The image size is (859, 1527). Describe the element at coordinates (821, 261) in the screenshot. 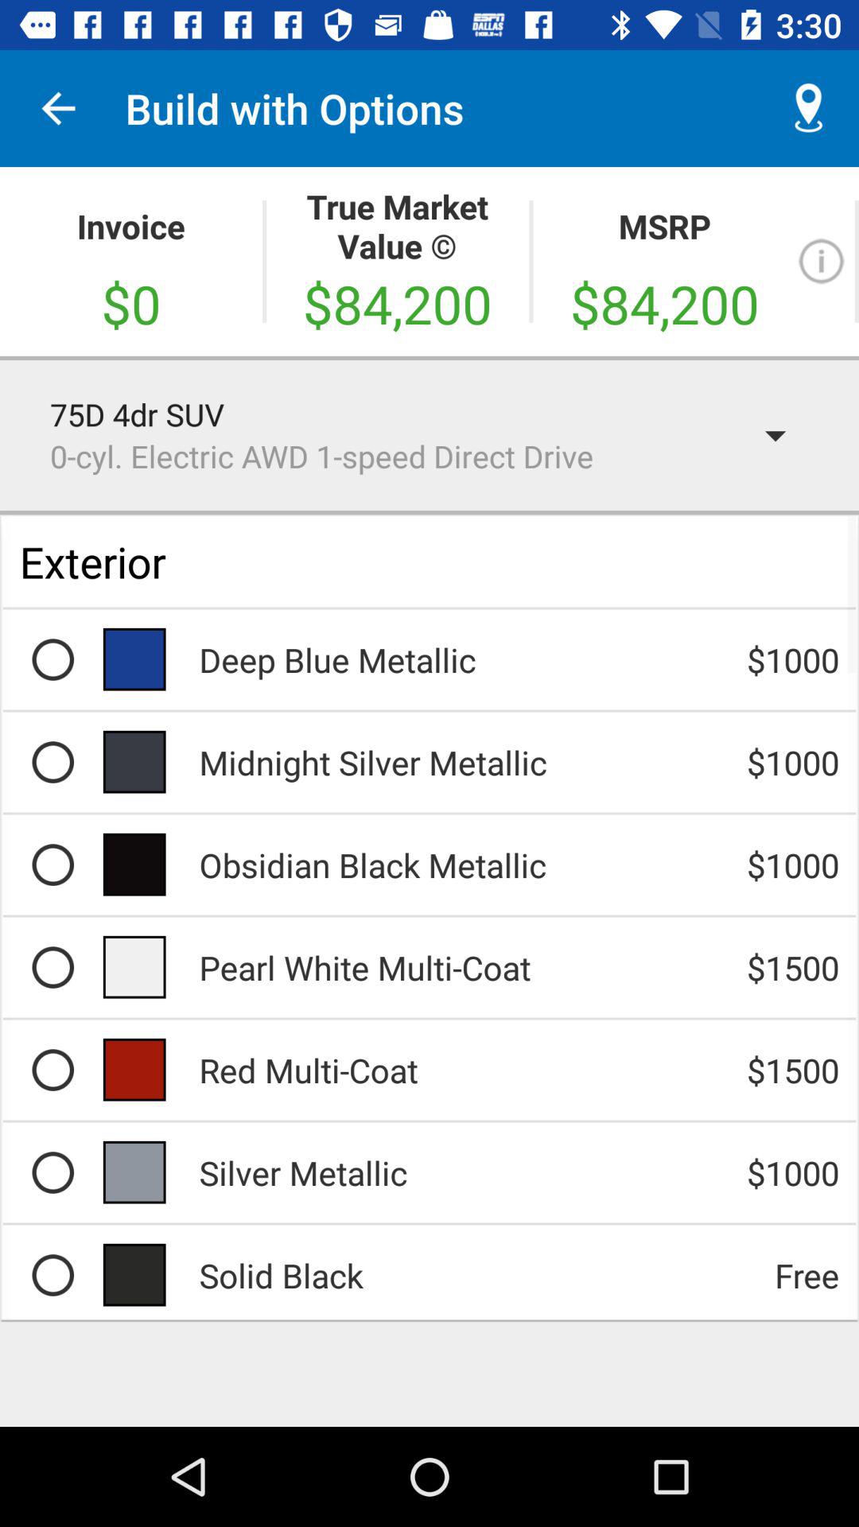

I see `go to update` at that location.